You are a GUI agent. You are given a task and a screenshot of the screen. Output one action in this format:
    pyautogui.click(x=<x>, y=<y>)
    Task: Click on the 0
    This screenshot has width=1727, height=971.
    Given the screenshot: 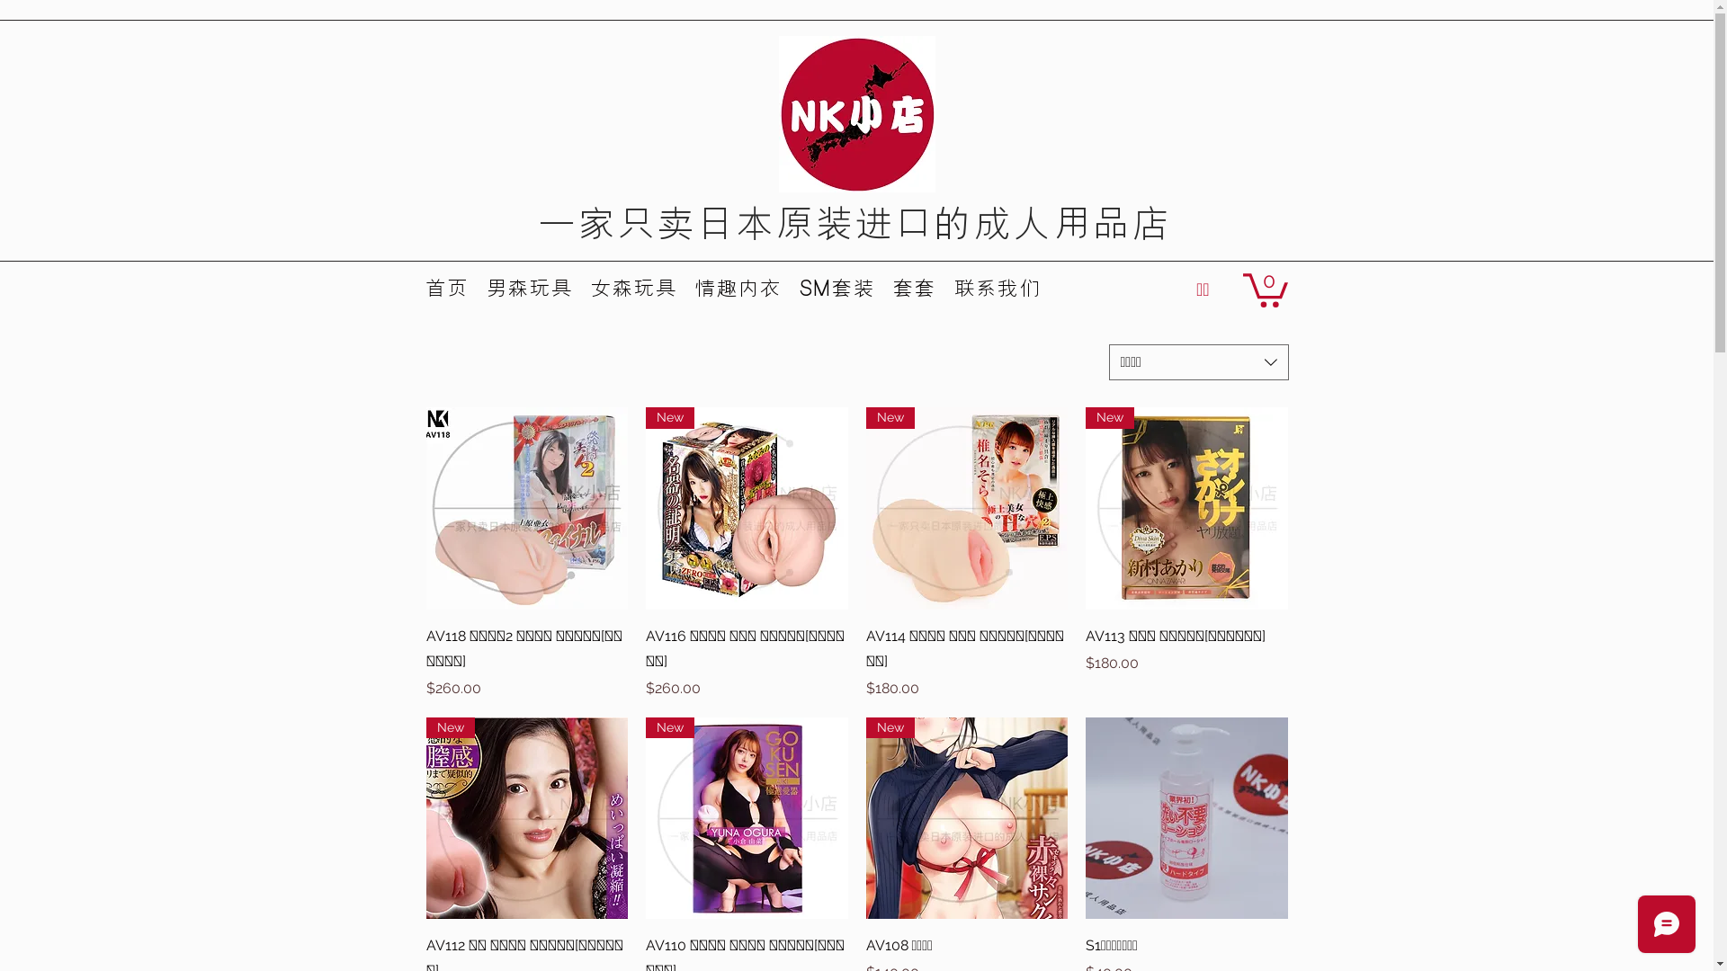 What is the action you would take?
    pyautogui.click(x=1266, y=289)
    